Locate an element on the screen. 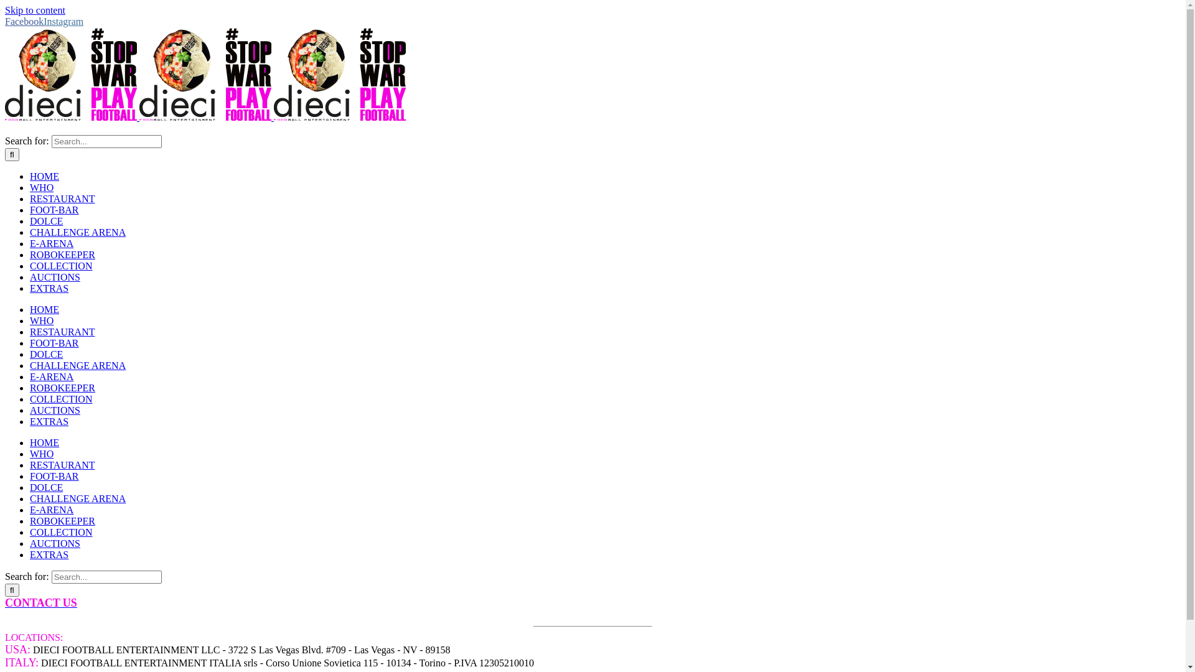 The height and width of the screenshot is (672, 1195). DOLCE is located at coordinates (46, 355).